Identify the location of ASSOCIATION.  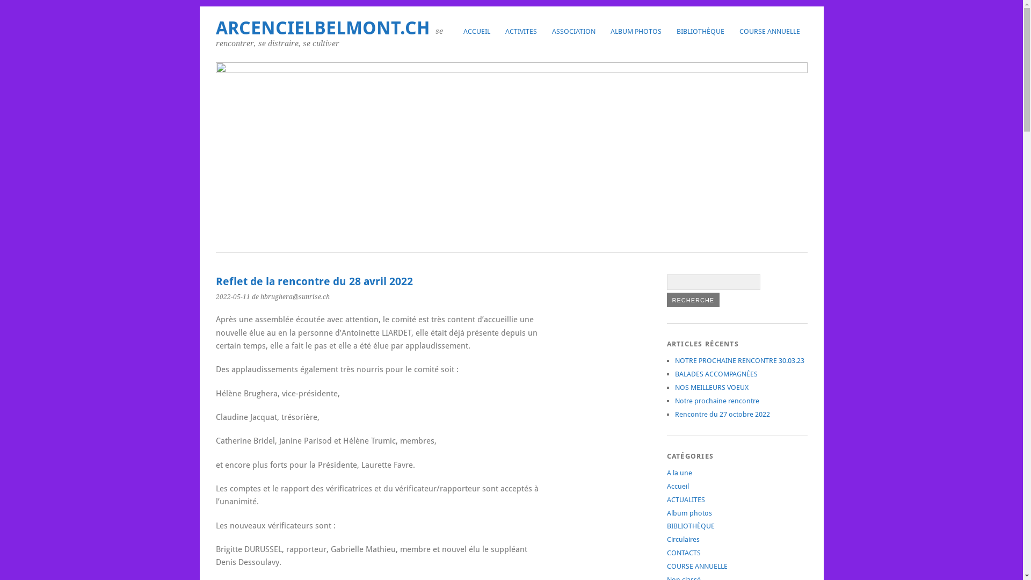
(573, 31).